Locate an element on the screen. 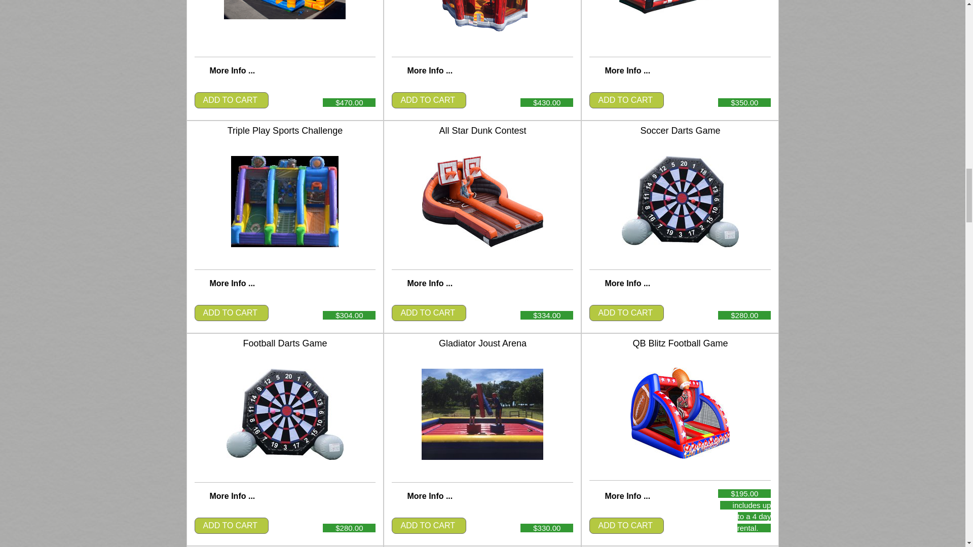  Lava Wrecking Ball Game is located at coordinates (482, 17).